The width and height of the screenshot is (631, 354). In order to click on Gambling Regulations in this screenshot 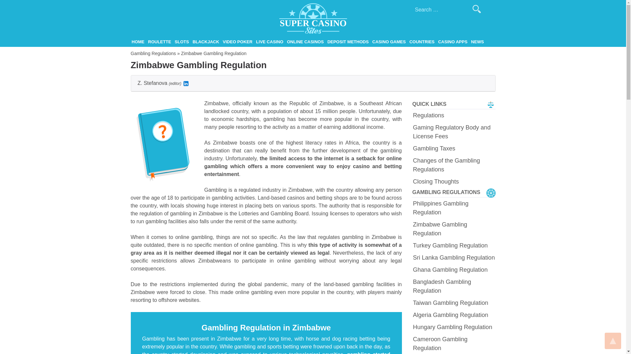, I will do `click(153, 53)`.